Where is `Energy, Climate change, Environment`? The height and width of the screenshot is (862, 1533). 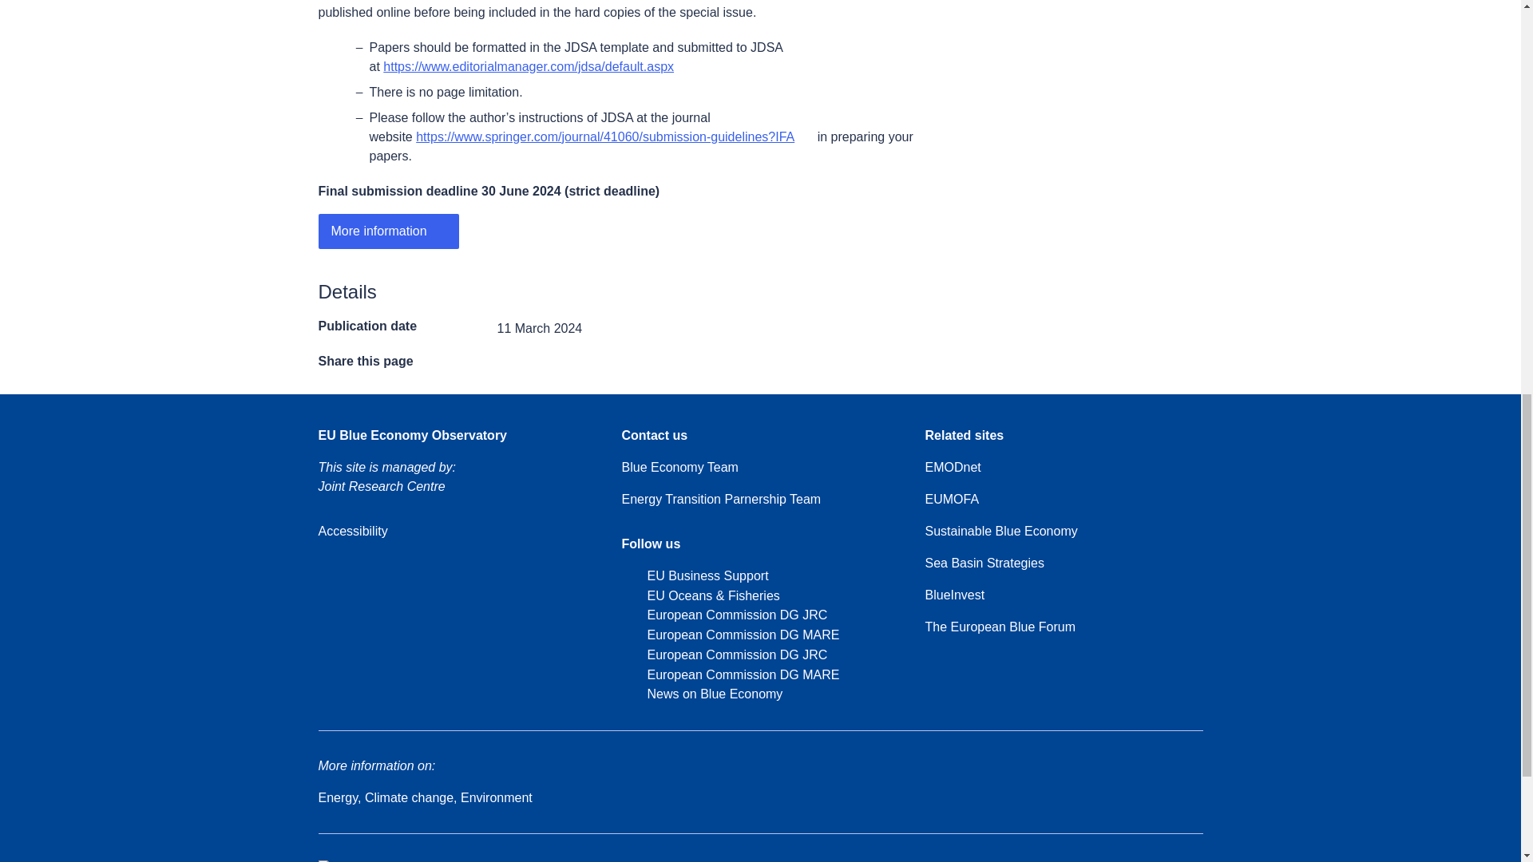
Energy, Climate change, Environment is located at coordinates (425, 798).